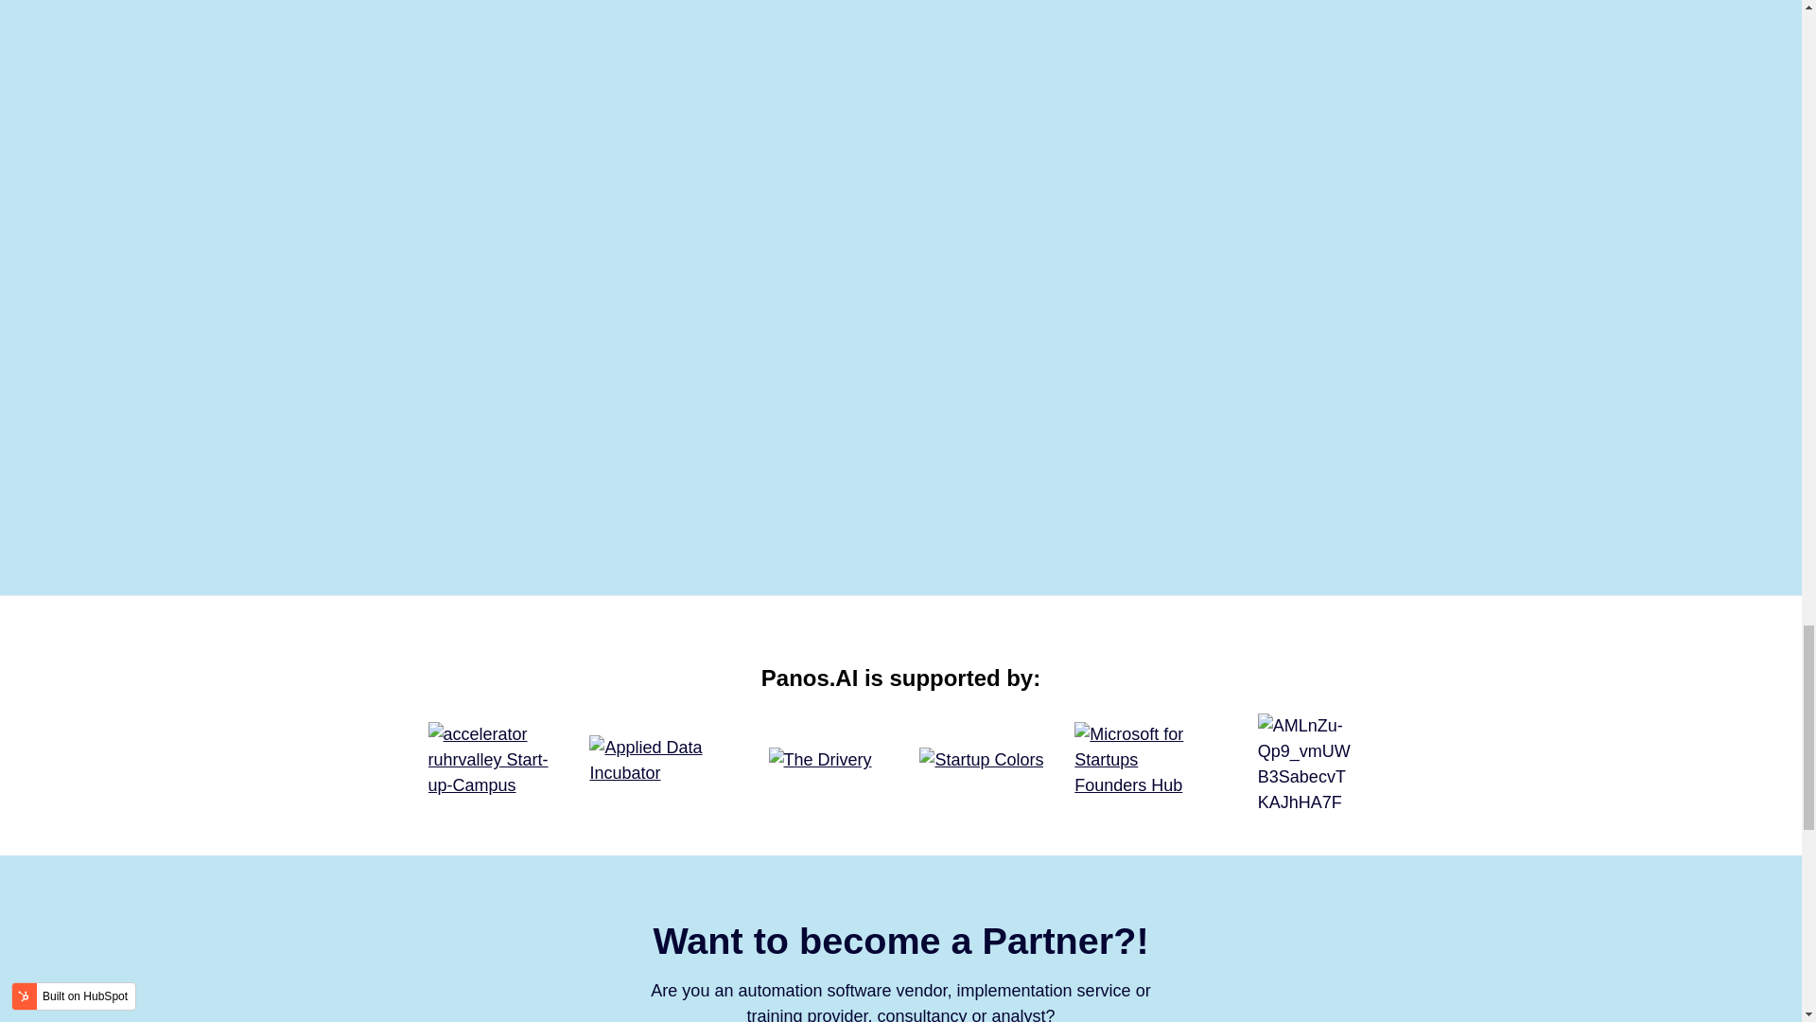 The image size is (1816, 1022). I want to click on The Drivery, so click(819, 759).